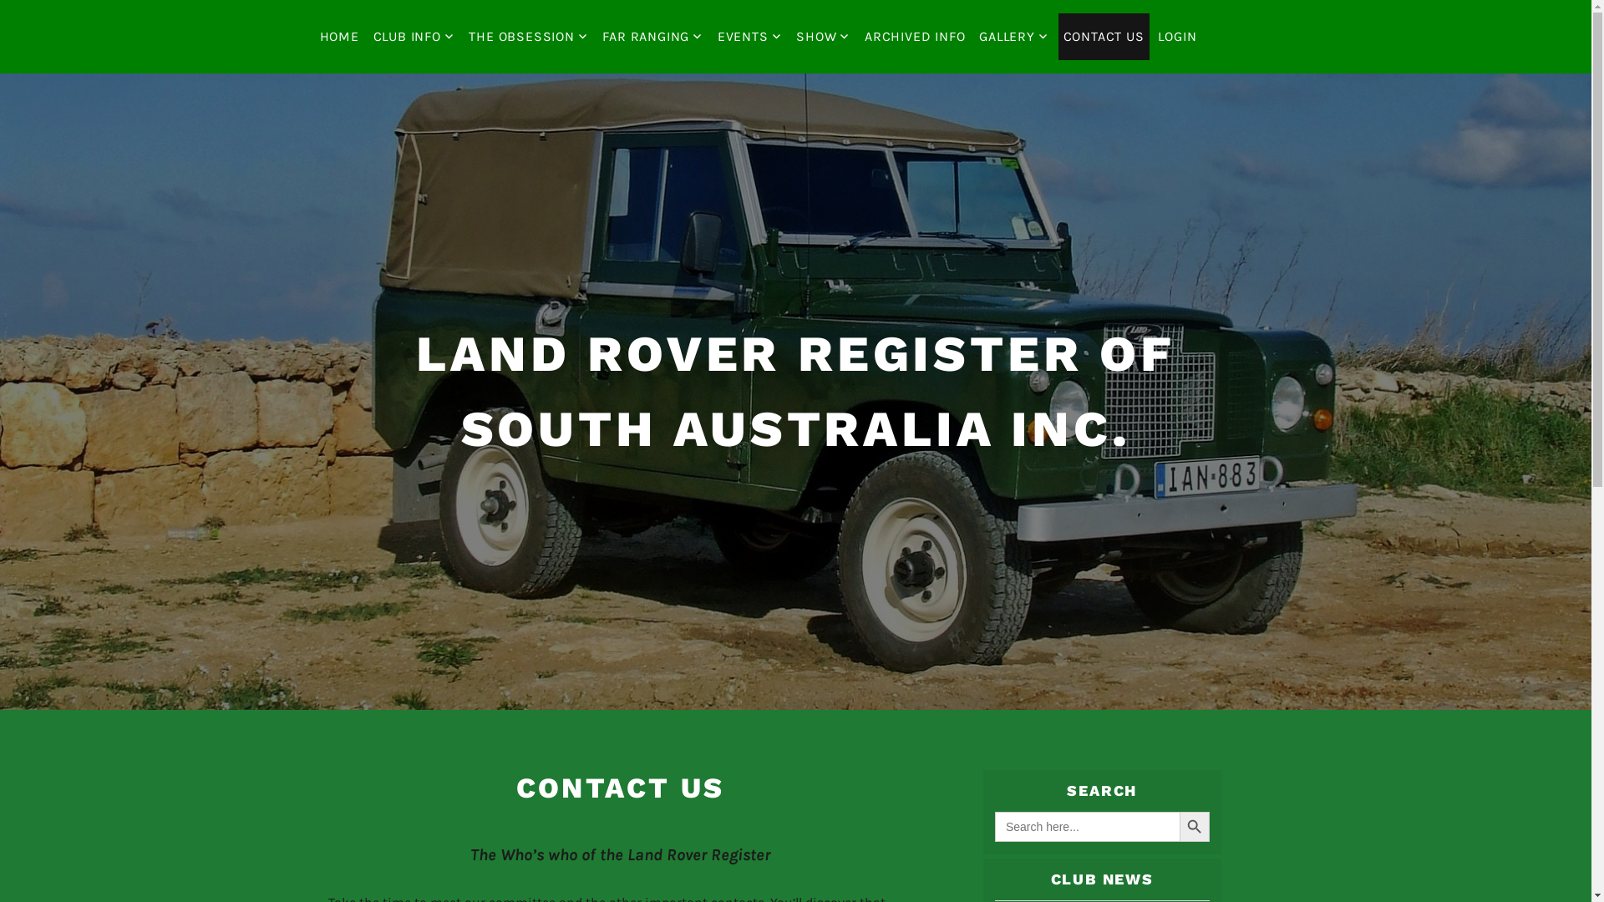 This screenshot has width=1604, height=902. I want to click on CONTACT US, so click(1104, 37).